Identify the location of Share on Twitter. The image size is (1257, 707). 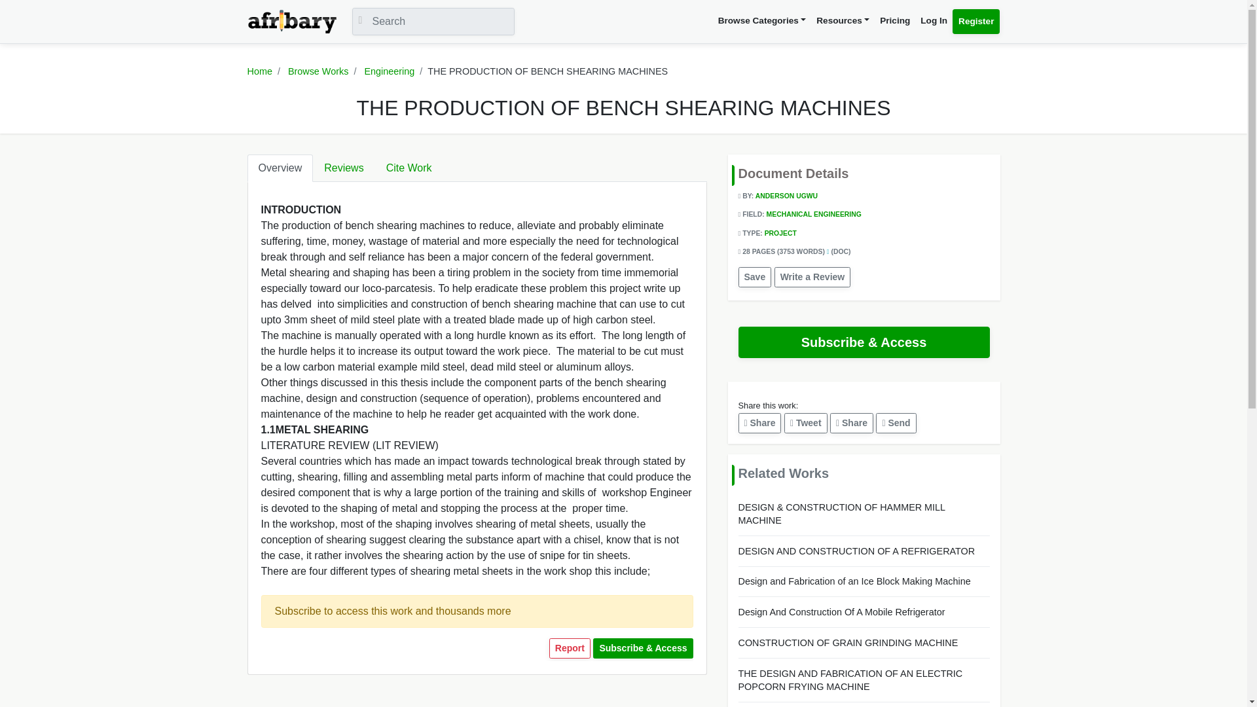
(805, 423).